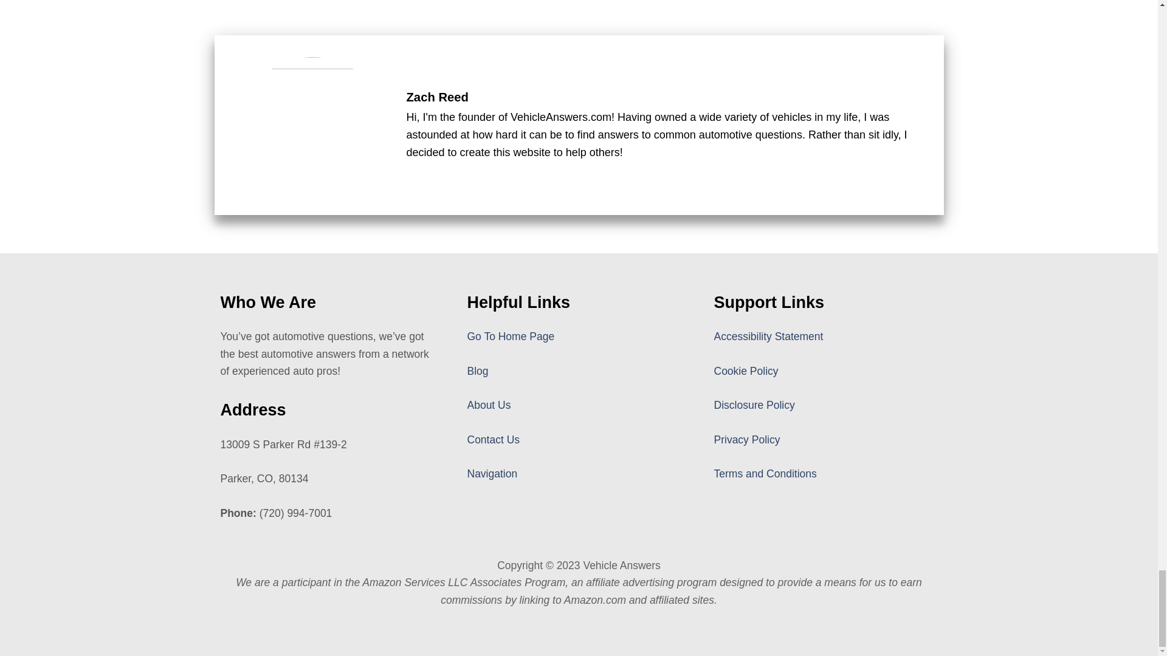 Image resolution: width=1167 pixels, height=656 pixels. Describe the element at coordinates (489, 405) in the screenshot. I see `About Us` at that location.